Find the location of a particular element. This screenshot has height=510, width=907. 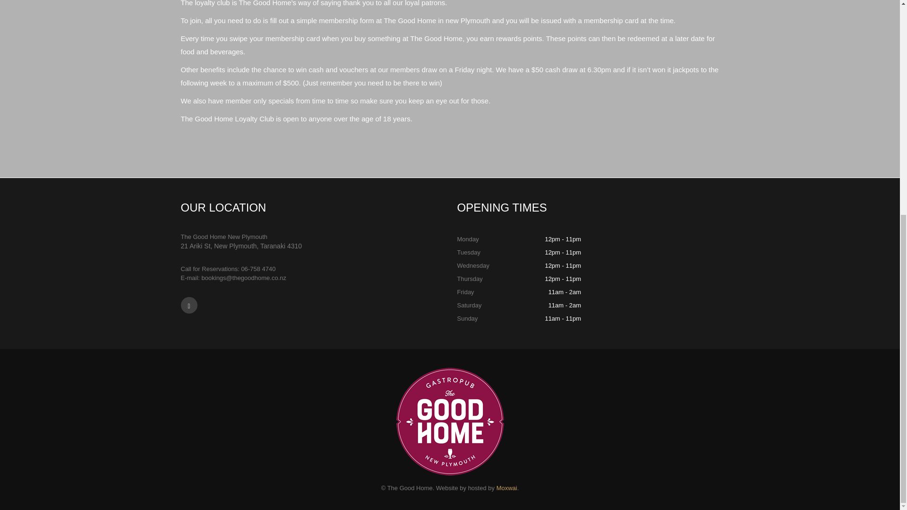

Moxwai is located at coordinates (506, 488).